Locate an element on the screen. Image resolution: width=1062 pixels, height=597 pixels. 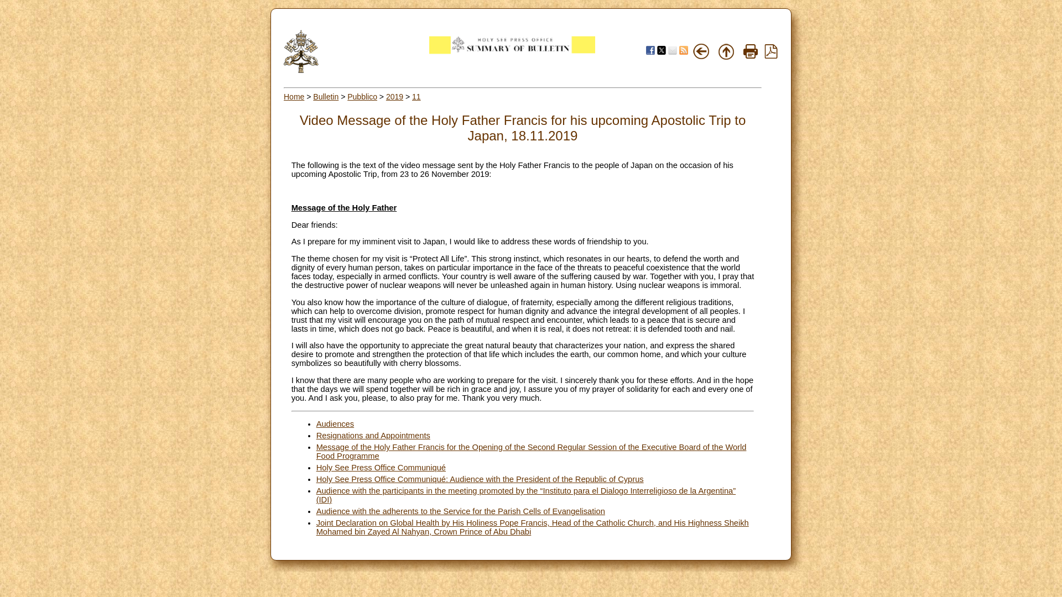
11 is located at coordinates (416, 96).